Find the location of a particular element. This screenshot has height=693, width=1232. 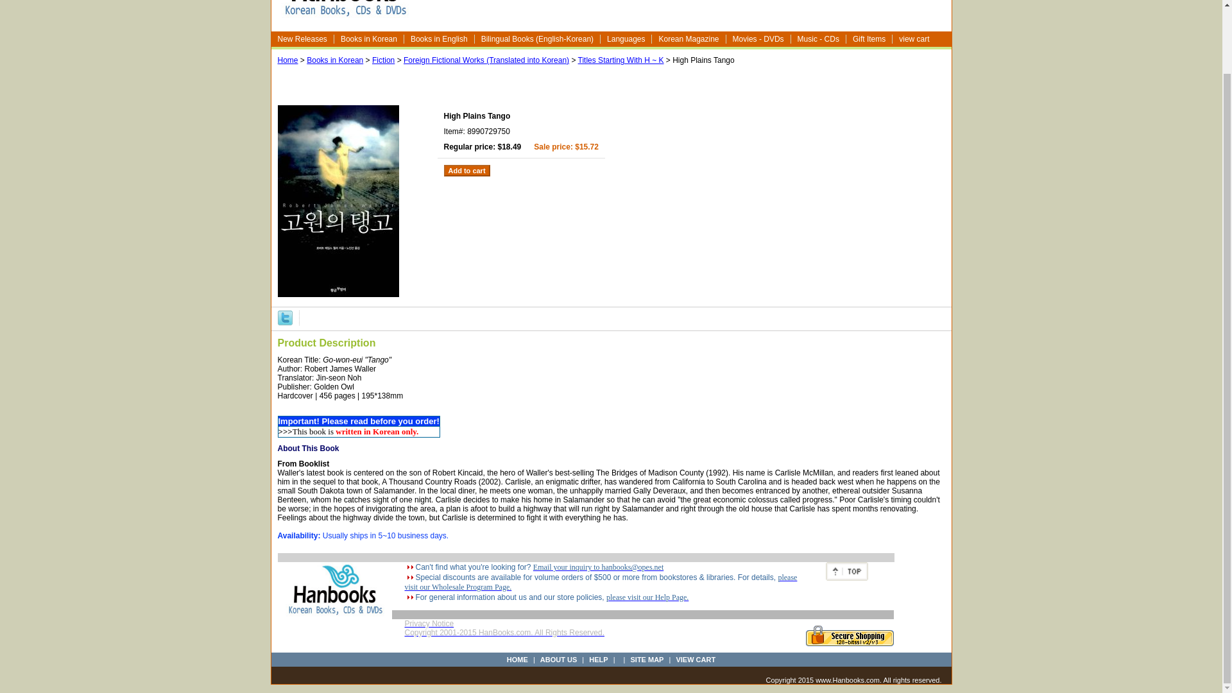

Books in Korean is located at coordinates (335, 60).